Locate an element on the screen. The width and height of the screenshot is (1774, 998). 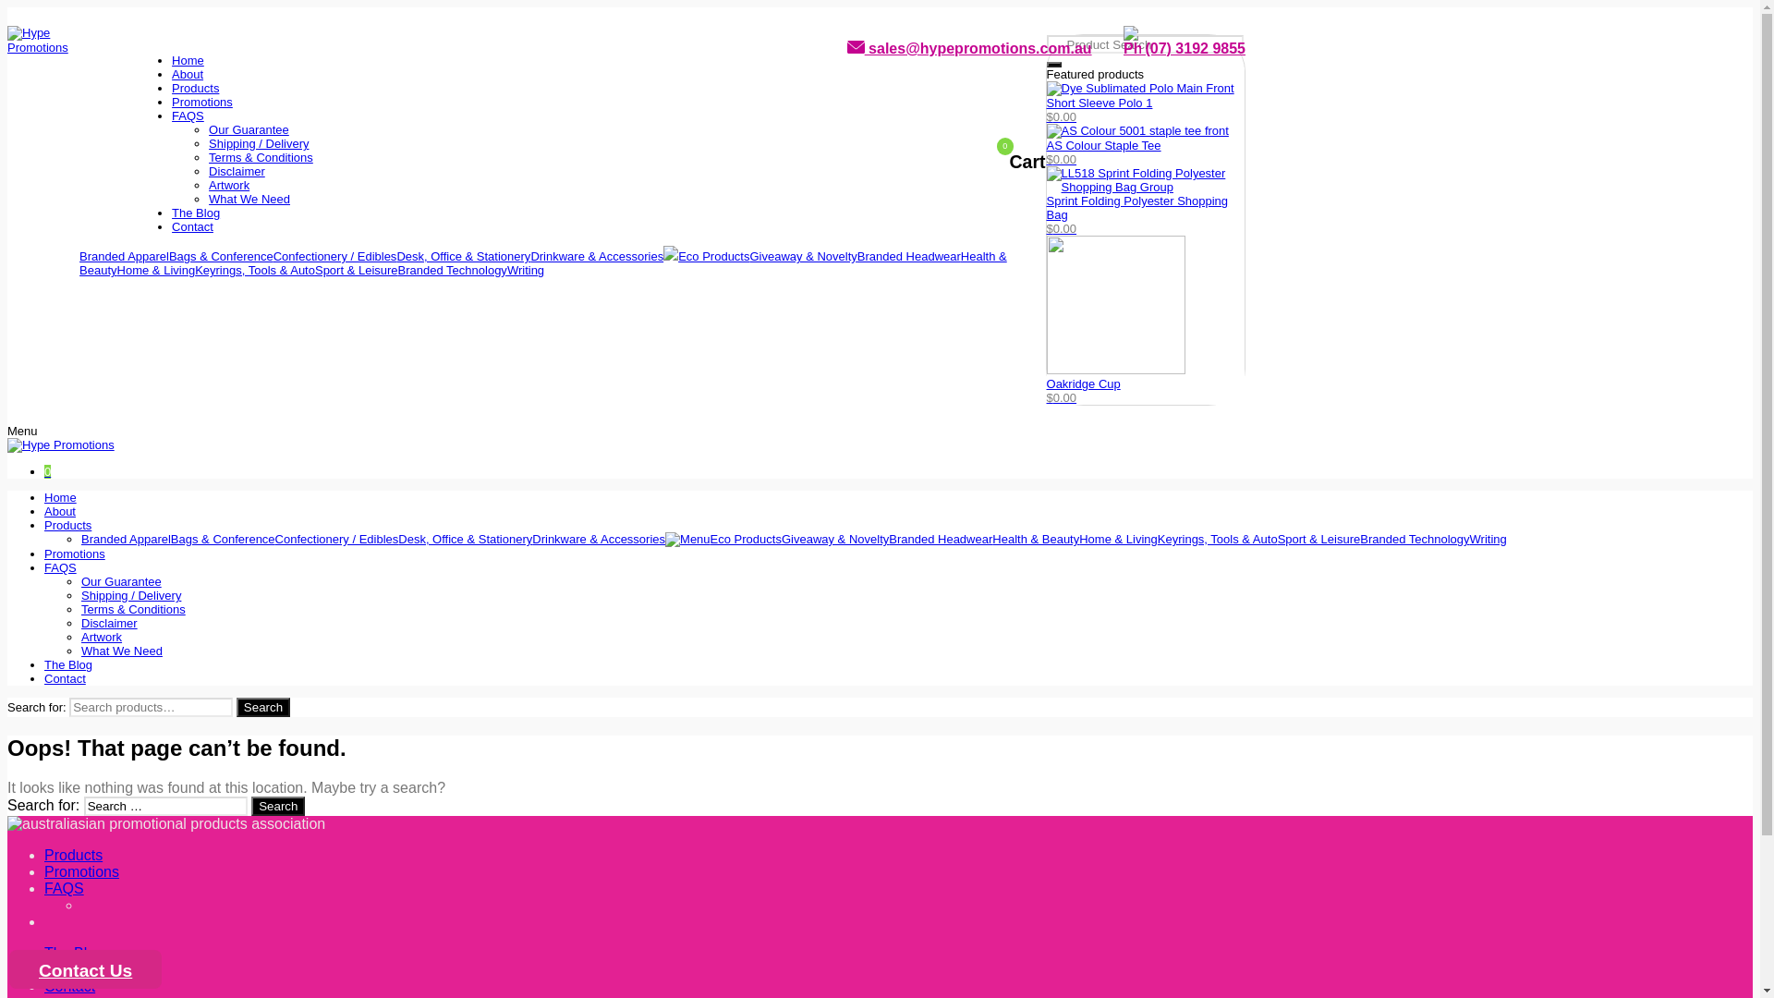
Terms & Conditions is located at coordinates (261, 157).